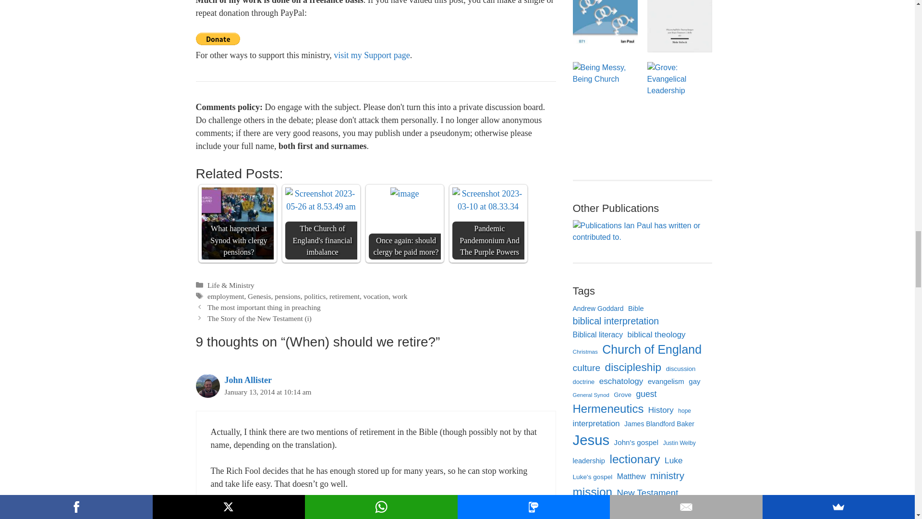 This screenshot has height=519, width=922. What do you see at coordinates (238, 223) in the screenshot?
I see `What happened at Synod with clergy pensions?` at bounding box center [238, 223].